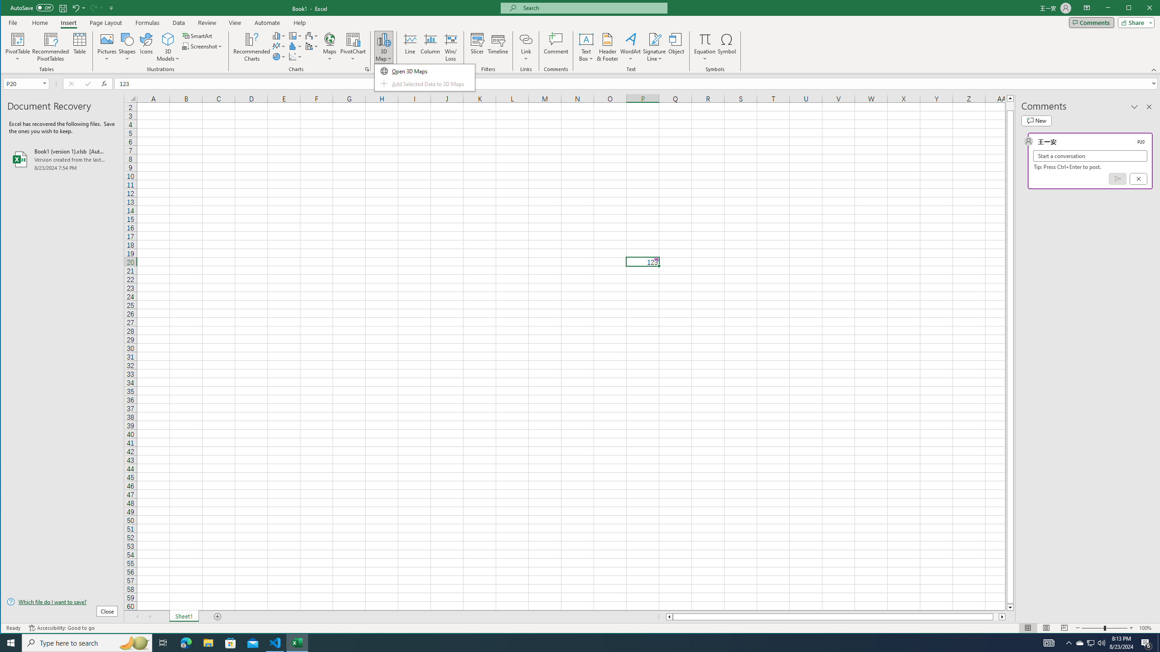  I want to click on Equation, so click(705, 39).